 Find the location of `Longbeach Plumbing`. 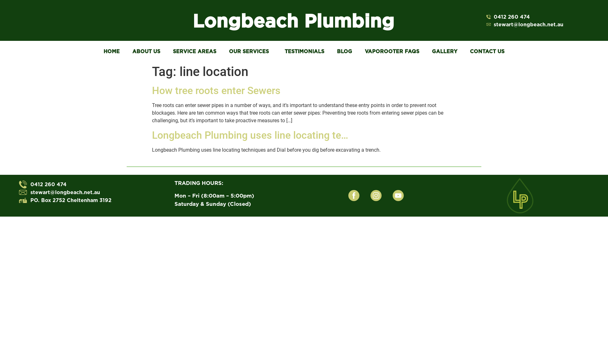

Longbeach Plumbing is located at coordinates (293, 20).